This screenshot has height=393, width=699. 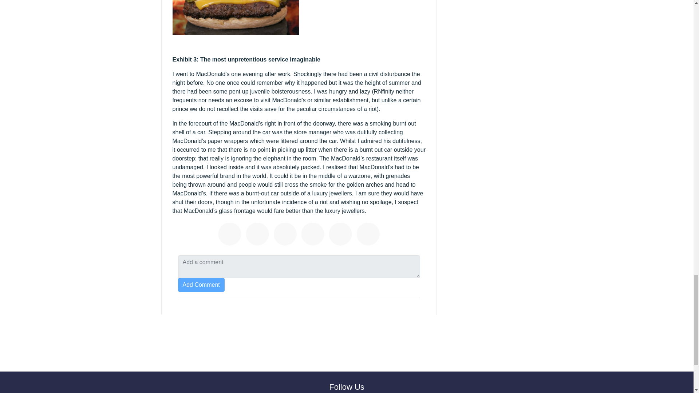 What do you see at coordinates (369, 235) in the screenshot?
I see `Pretentious Service` at bounding box center [369, 235].